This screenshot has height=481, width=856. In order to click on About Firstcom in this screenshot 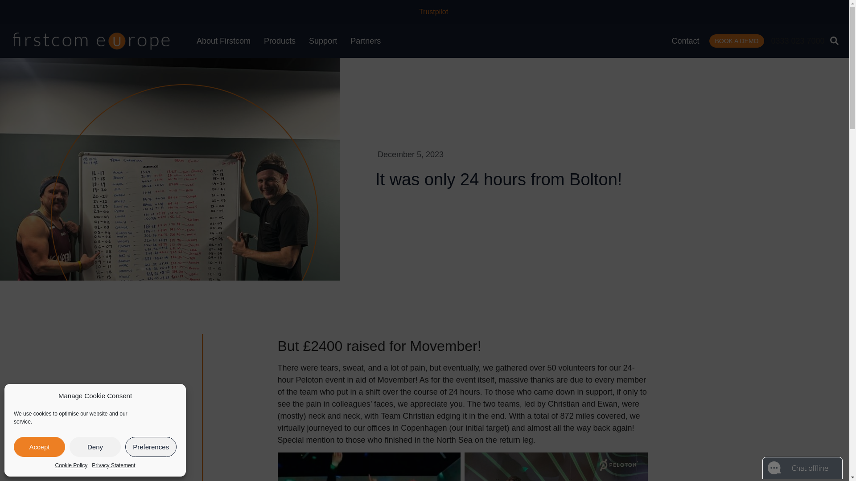, I will do `click(223, 41)`.